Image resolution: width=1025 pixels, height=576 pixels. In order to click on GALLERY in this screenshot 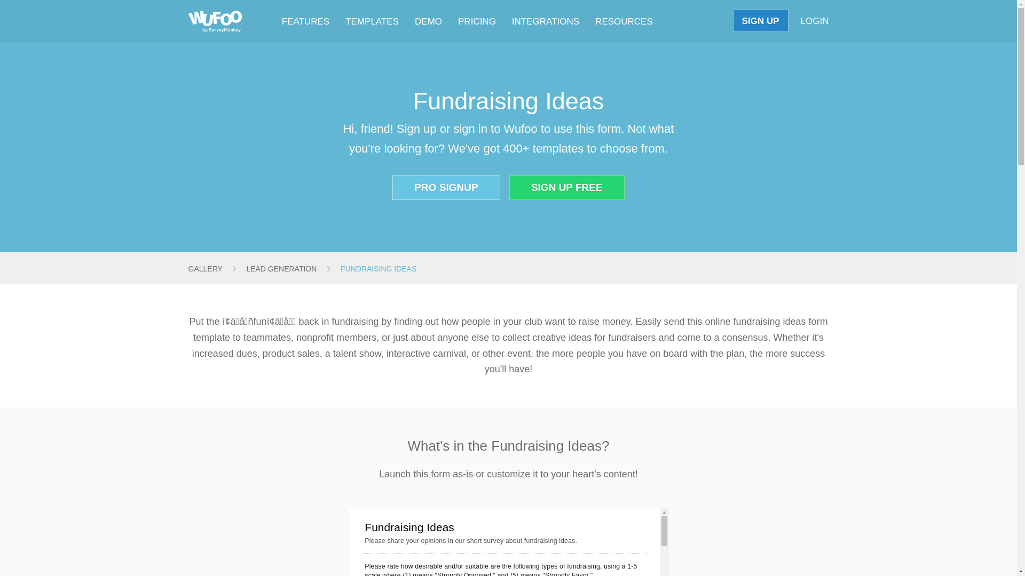, I will do `click(205, 269)`.